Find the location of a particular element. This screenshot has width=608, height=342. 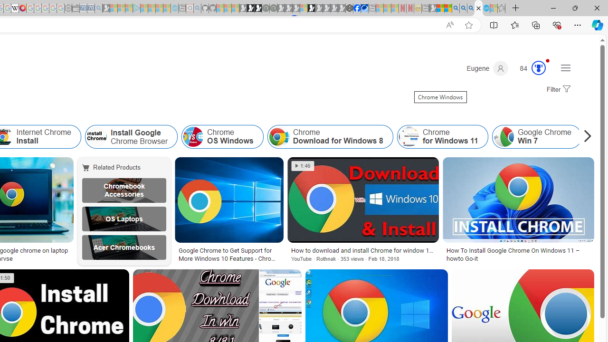

github - Search - Sleeping is located at coordinates (198, 9).